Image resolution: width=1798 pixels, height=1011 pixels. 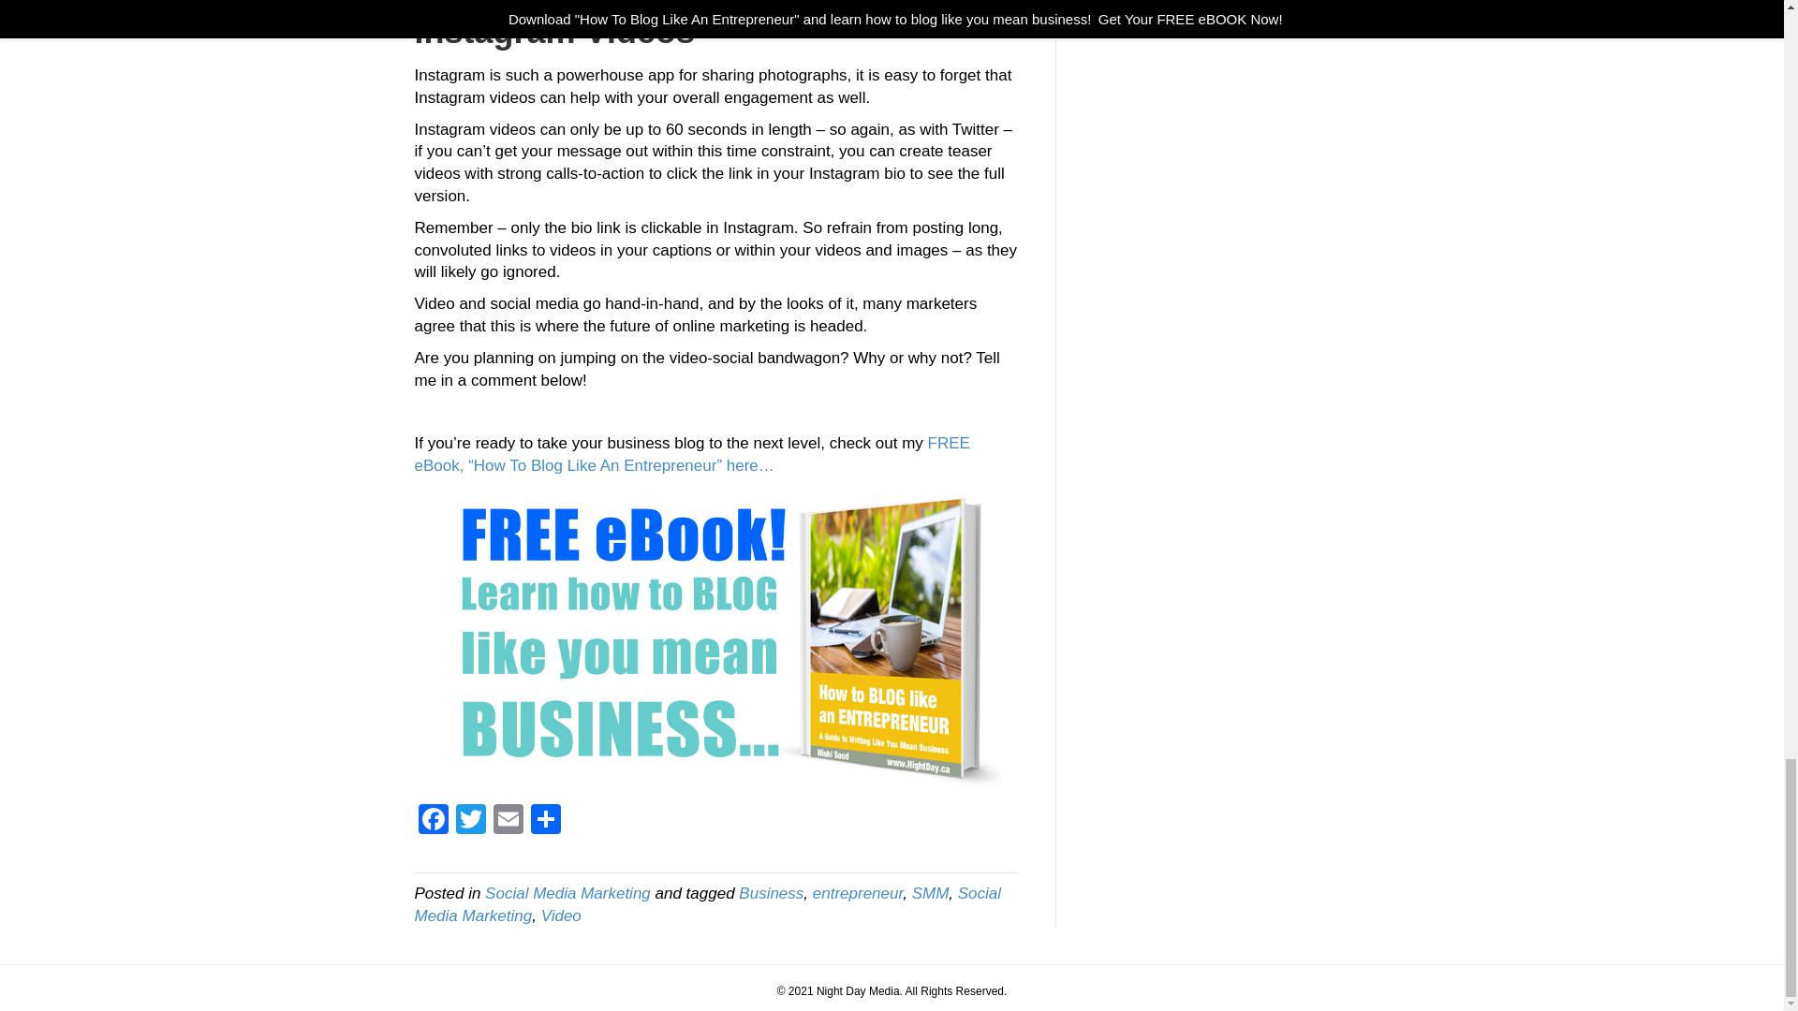 What do you see at coordinates (857, 893) in the screenshot?
I see `entrepreneur` at bounding box center [857, 893].